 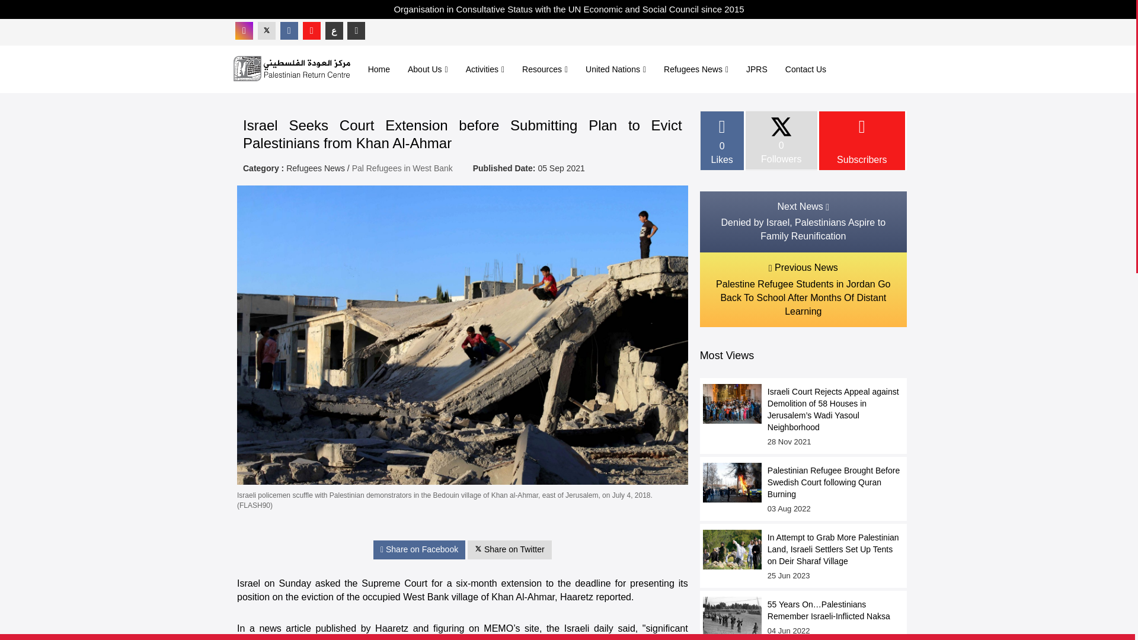 I want to click on About Us, so click(x=428, y=69).